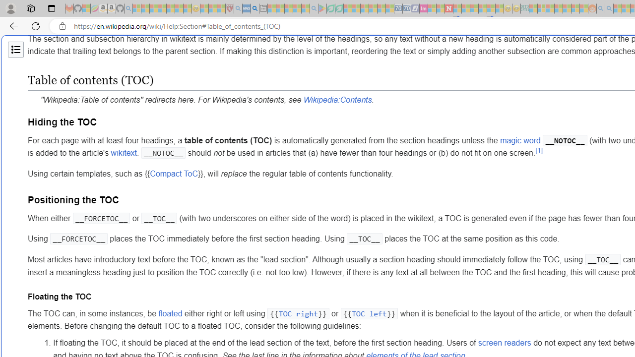 This screenshot has width=635, height=357. What do you see at coordinates (448, 9) in the screenshot?
I see `Latest Politics News & Archive | Newsweek.com - Sleeping` at bounding box center [448, 9].